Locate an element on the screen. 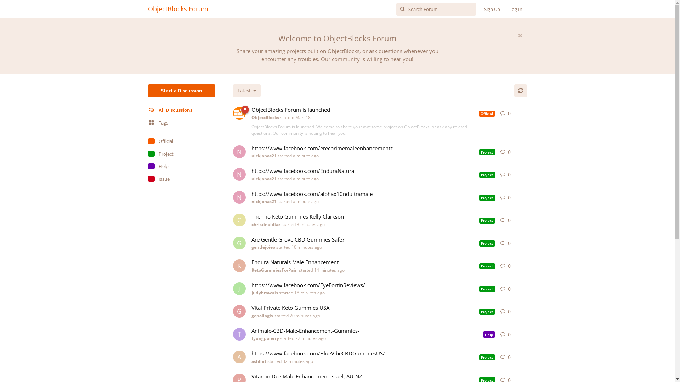  K is located at coordinates (239, 266).